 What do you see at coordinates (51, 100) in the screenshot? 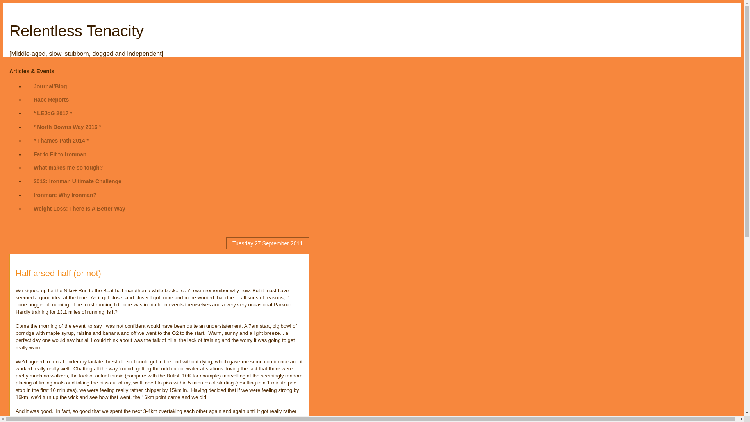
I see `Race Reports` at bounding box center [51, 100].